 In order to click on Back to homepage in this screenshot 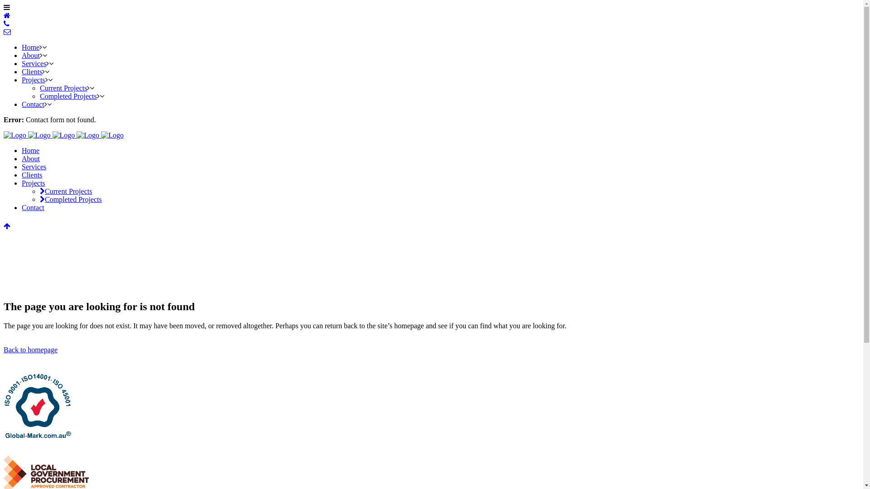, I will do `click(31, 350)`.